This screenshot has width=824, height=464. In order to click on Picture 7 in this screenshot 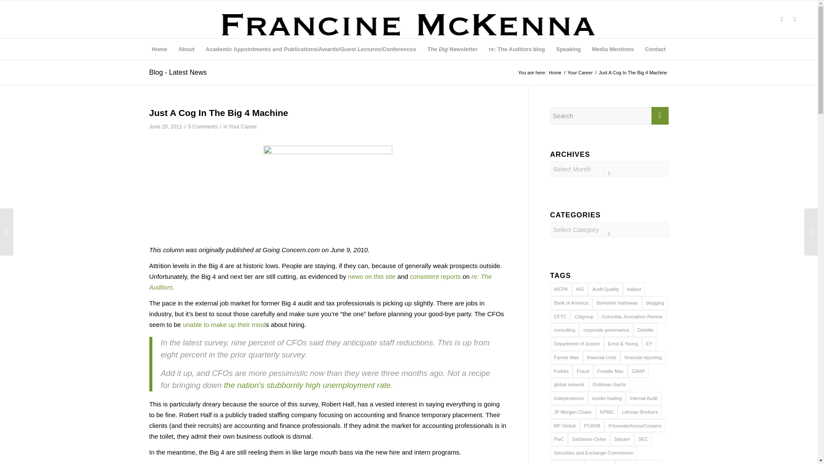, I will do `click(328, 191)`.